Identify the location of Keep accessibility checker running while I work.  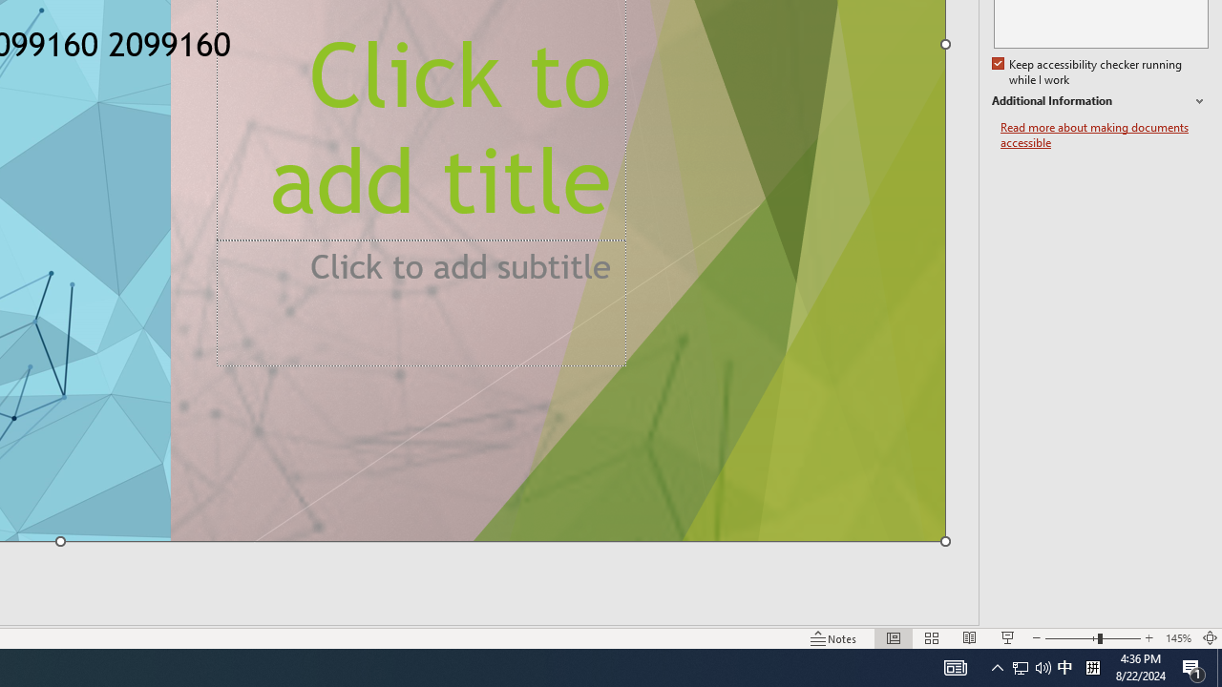
(1088, 73).